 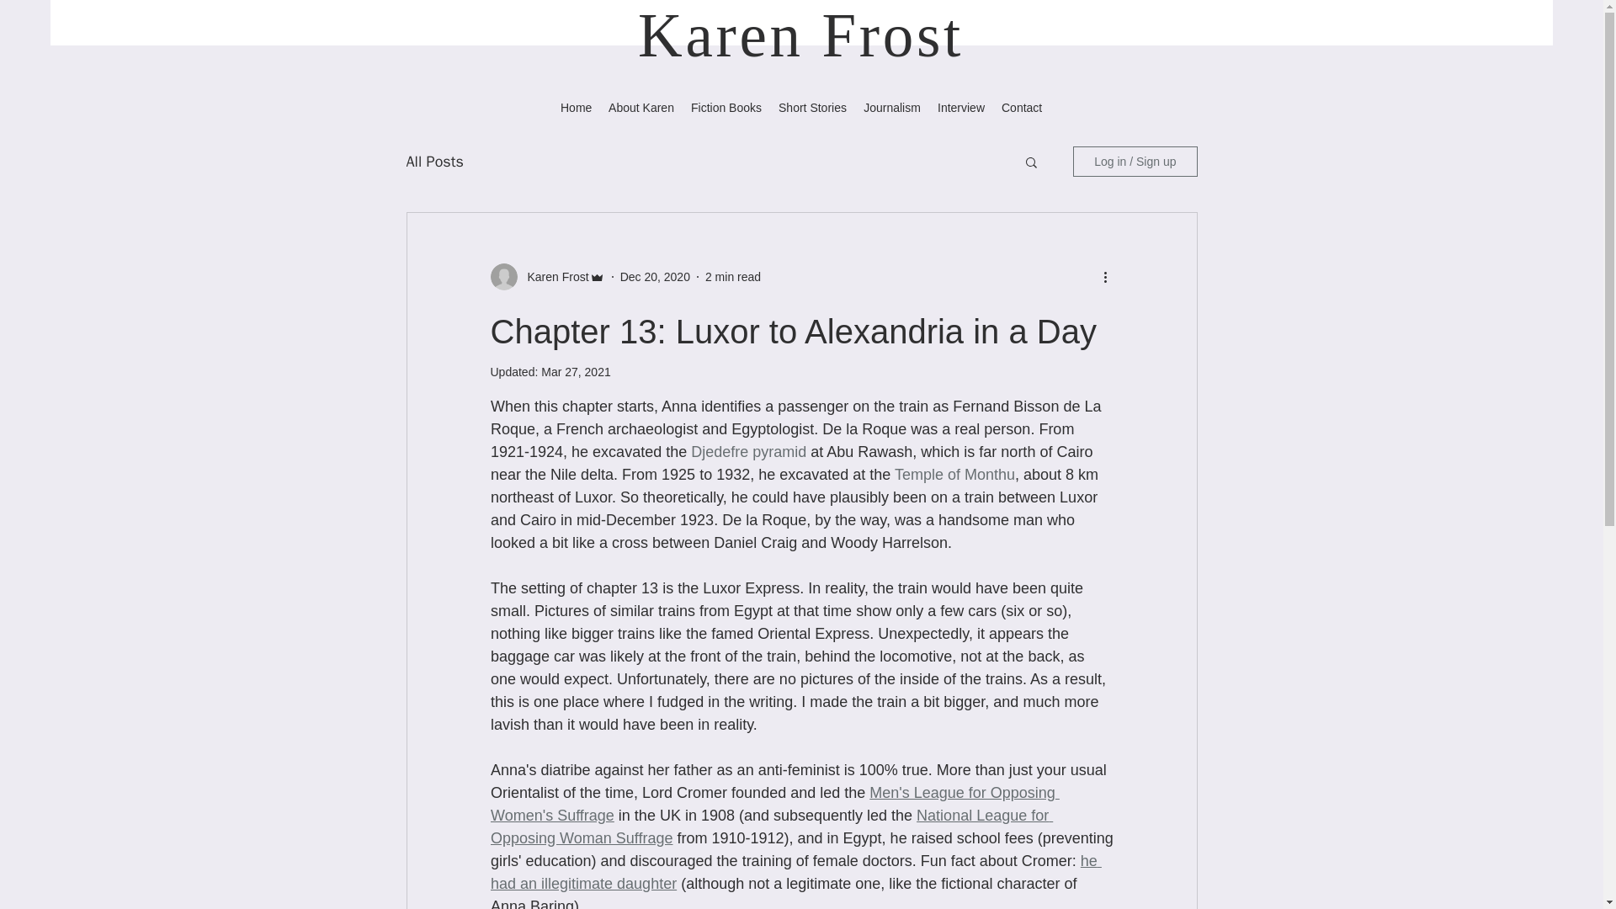 I want to click on Temple of Monthu, so click(x=954, y=475).